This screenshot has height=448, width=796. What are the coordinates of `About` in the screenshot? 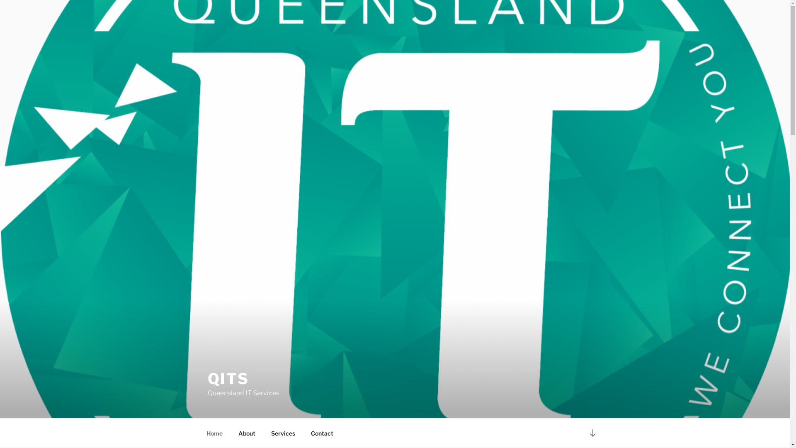 It's located at (247, 433).